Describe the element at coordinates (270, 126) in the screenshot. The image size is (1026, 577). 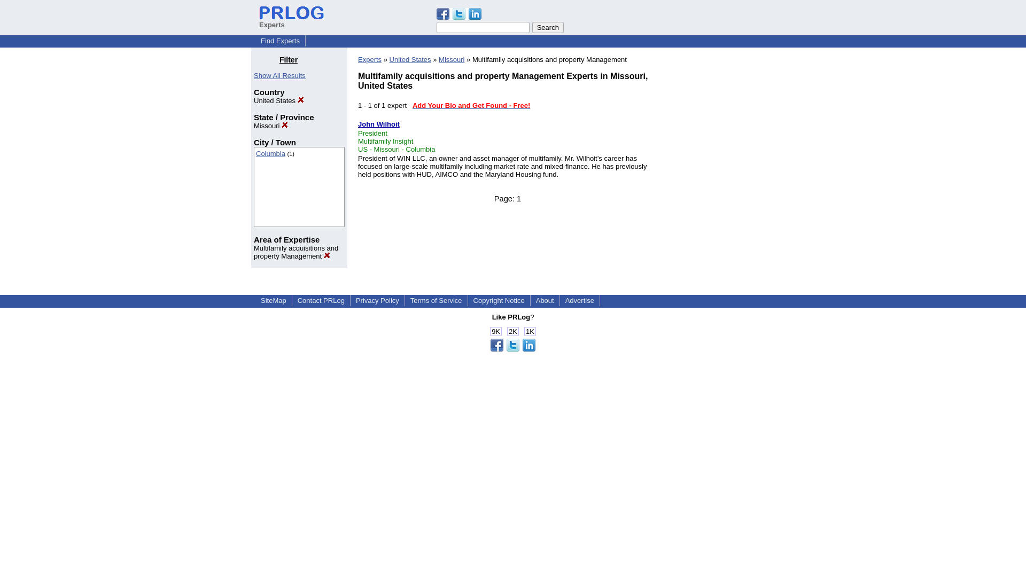
I see `Missouri` at that location.